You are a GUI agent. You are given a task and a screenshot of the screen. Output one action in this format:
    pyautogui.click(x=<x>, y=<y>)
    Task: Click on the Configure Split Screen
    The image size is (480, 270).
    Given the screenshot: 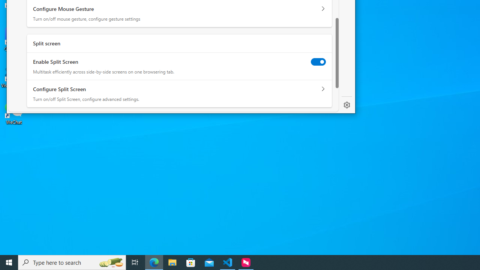 What is the action you would take?
    pyautogui.click(x=323, y=89)
    